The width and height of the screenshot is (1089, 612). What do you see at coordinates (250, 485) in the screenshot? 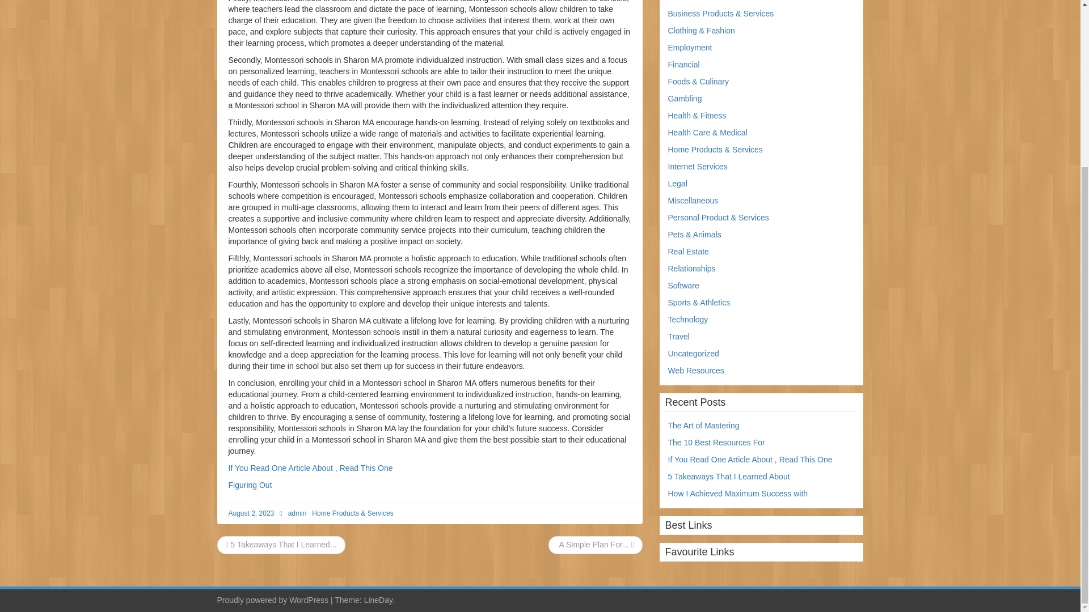
I see `Figuring Out` at bounding box center [250, 485].